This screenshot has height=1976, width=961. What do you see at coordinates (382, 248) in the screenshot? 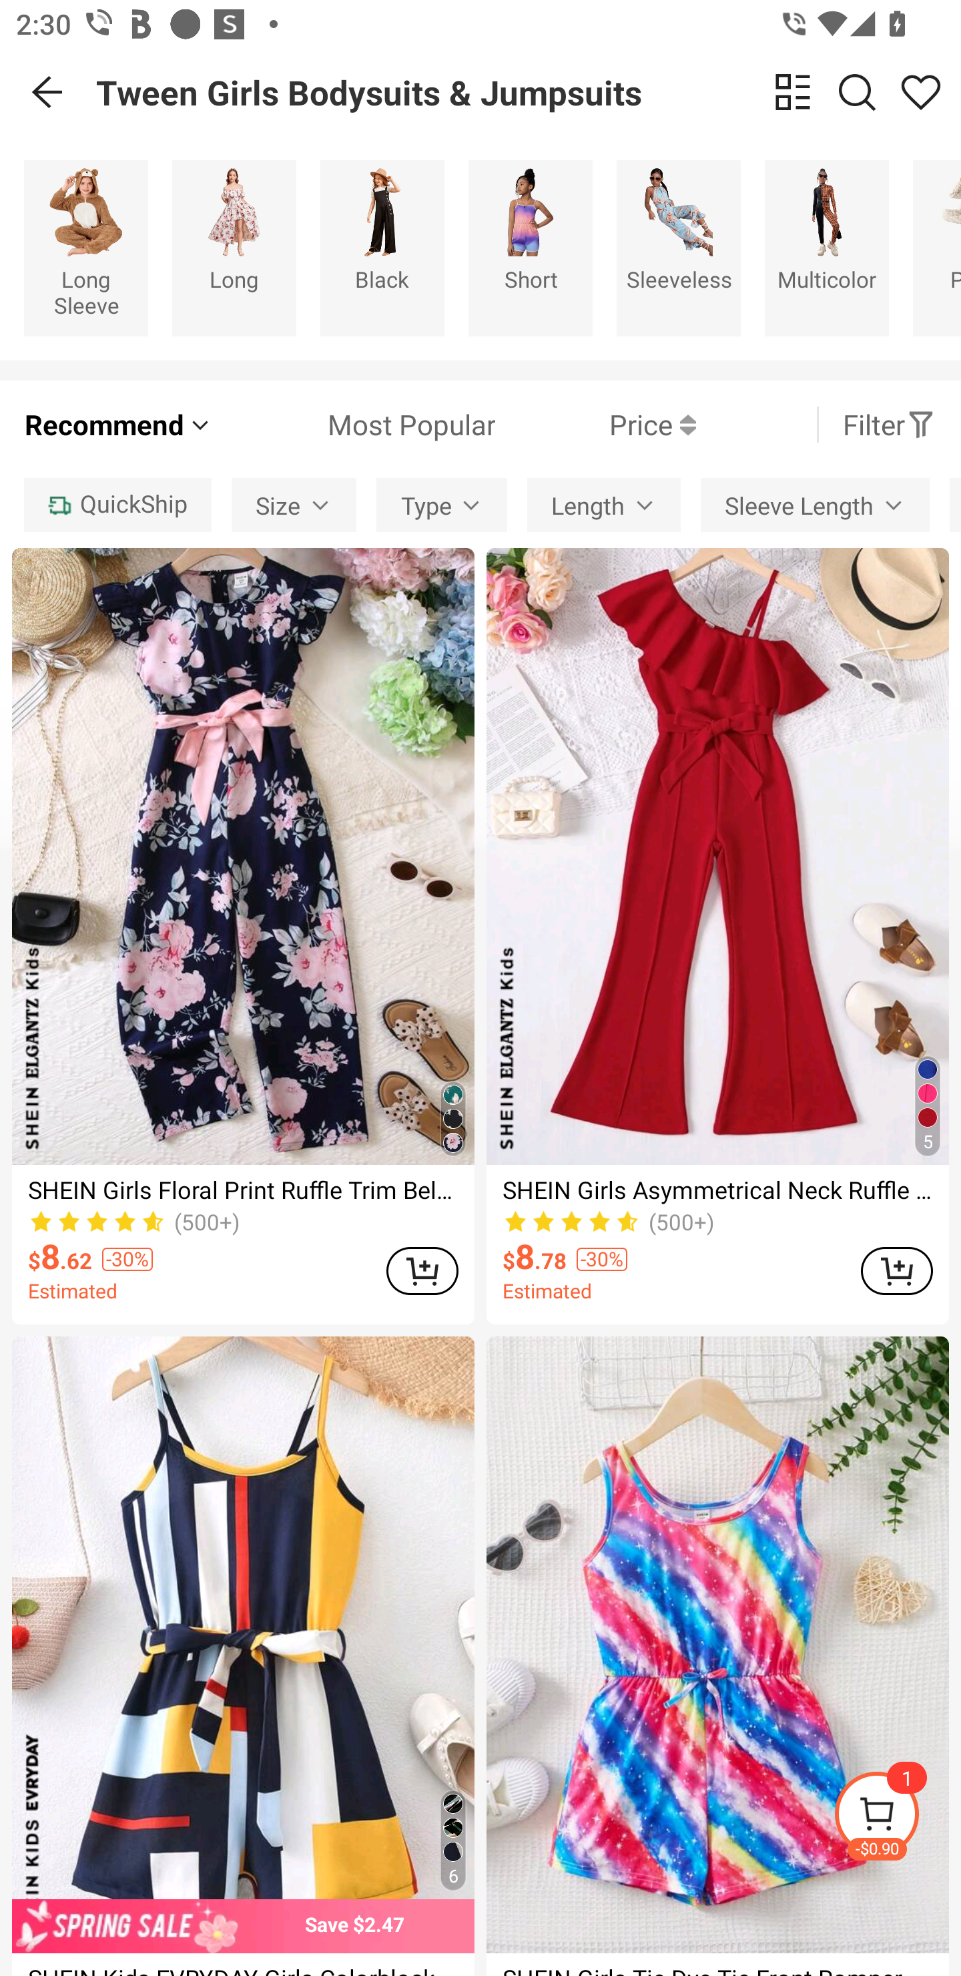
I see `Black` at bounding box center [382, 248].